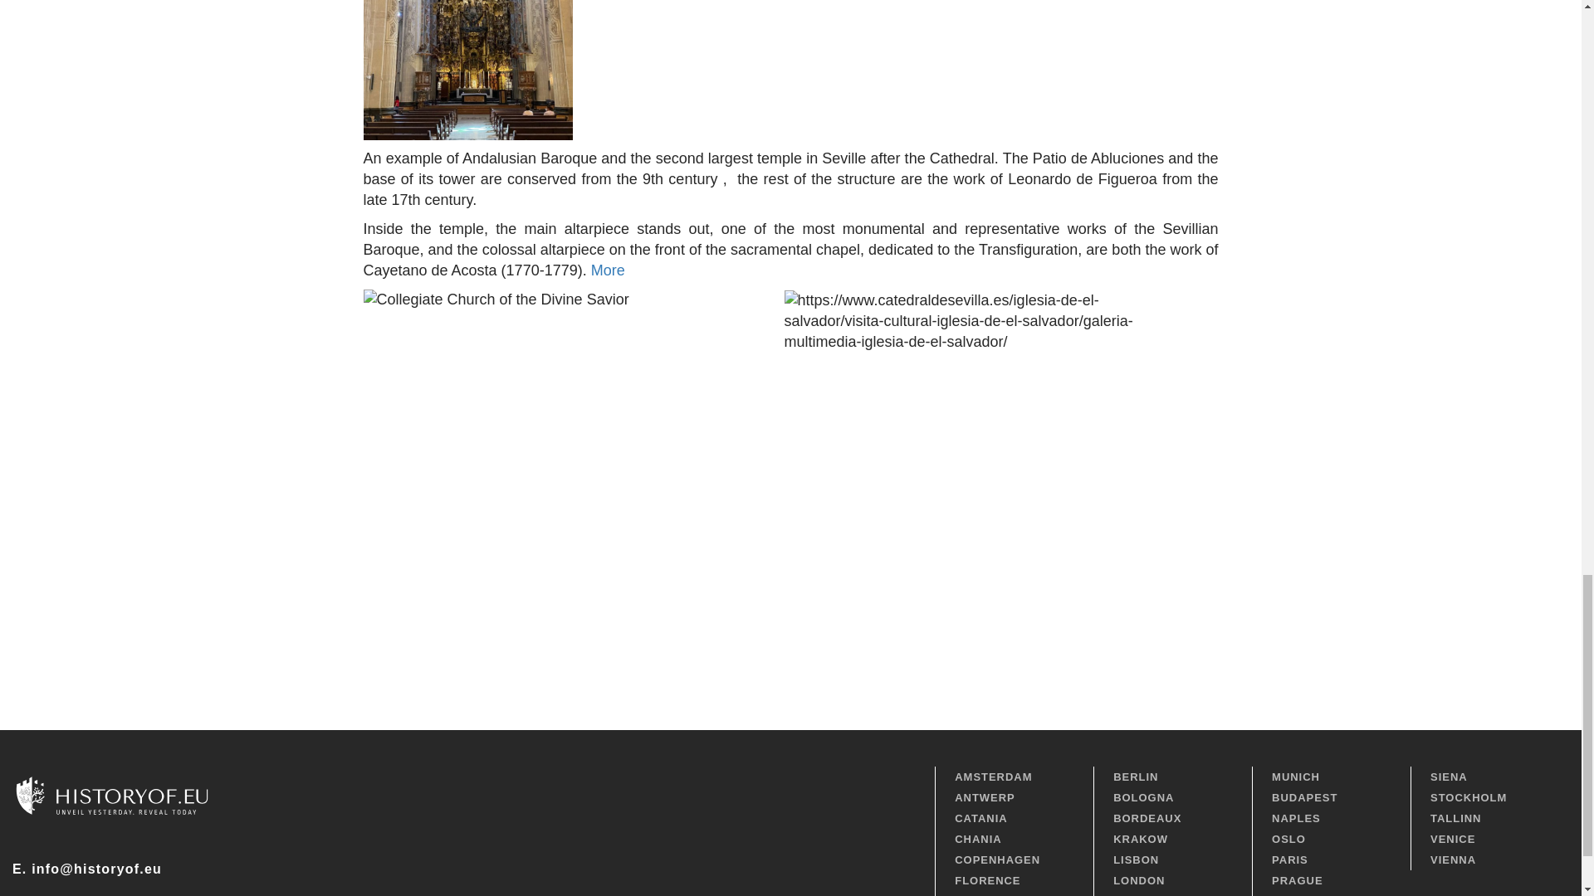 The height and width of the screenshot is (896, 1594). I want to click on CHANIA, so click(1014, 839).